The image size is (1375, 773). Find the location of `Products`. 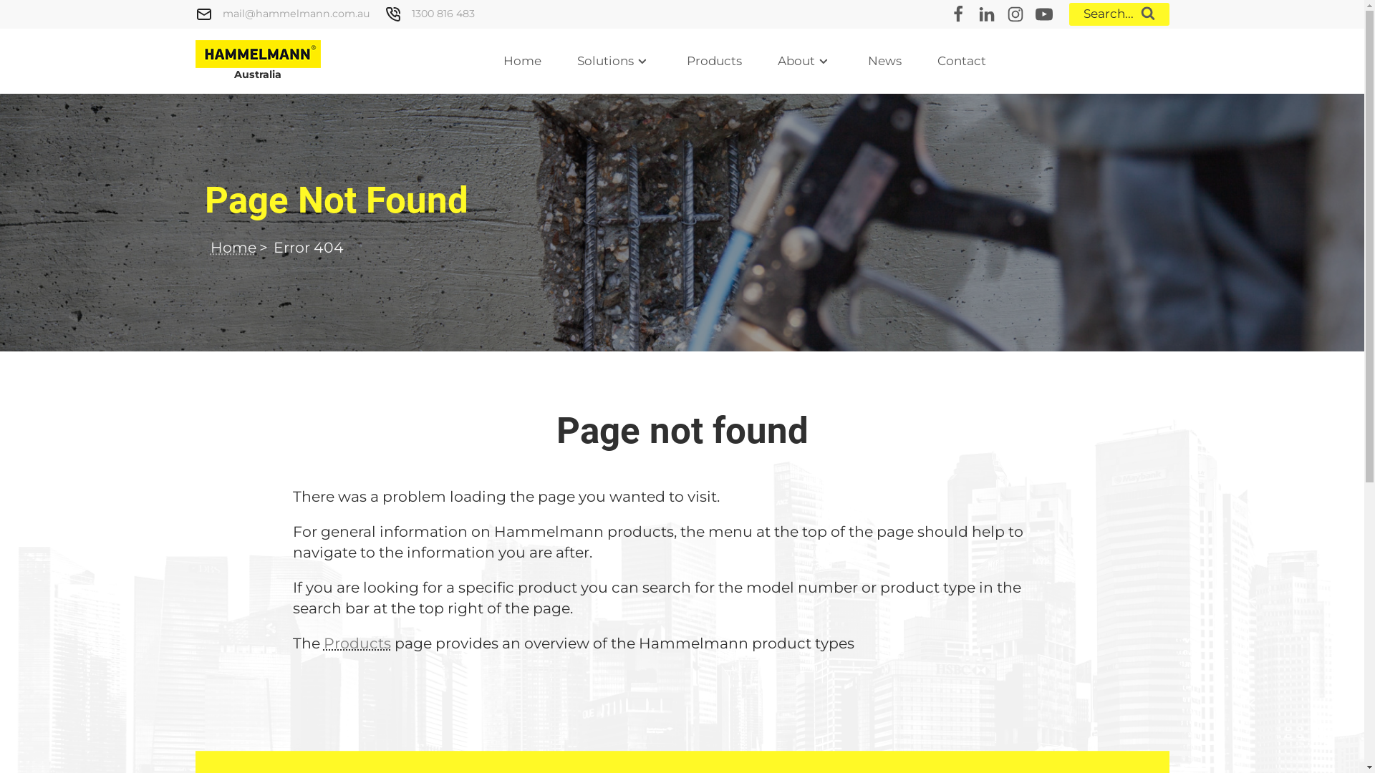

Products is located at coordinates (715, 62).